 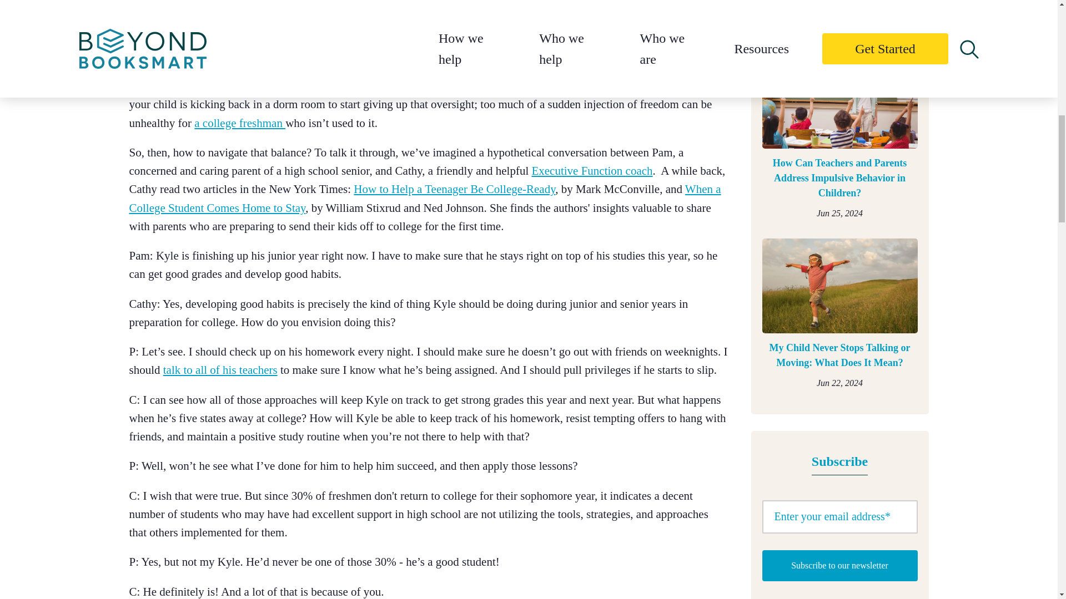 What do you see at coordinates (220, 369) in the screenshot?
I see `talk to all of his teachers` at bounding box center [220, 369].